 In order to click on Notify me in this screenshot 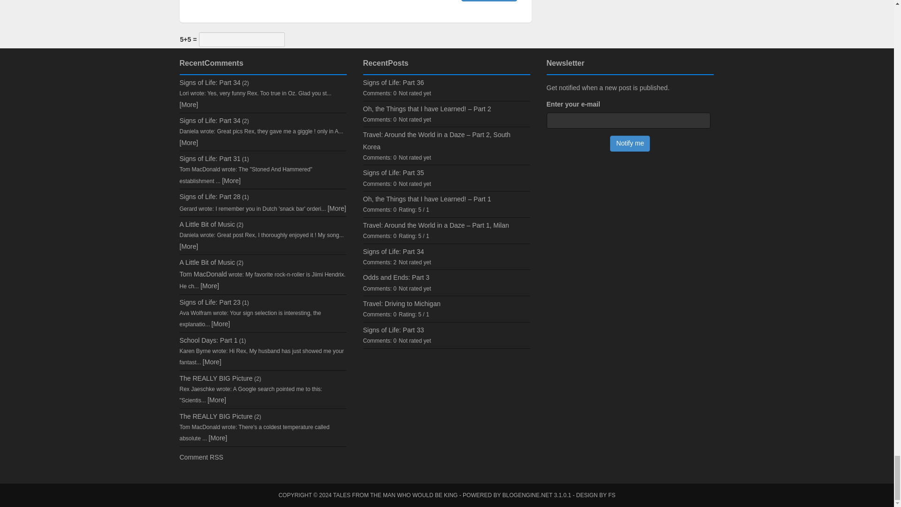, I will do `click(630, 144)`.